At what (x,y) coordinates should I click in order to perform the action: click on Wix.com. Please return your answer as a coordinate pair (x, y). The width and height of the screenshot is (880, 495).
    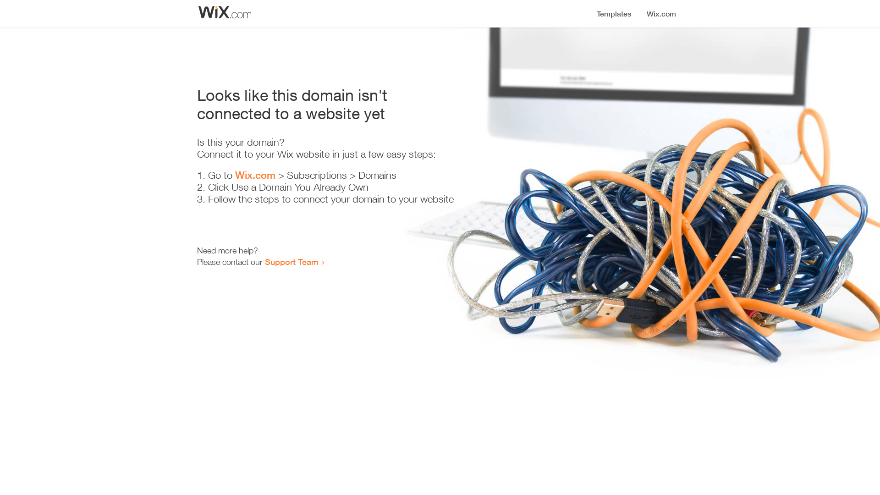
    Looking at the image, I should click on (255, 175).